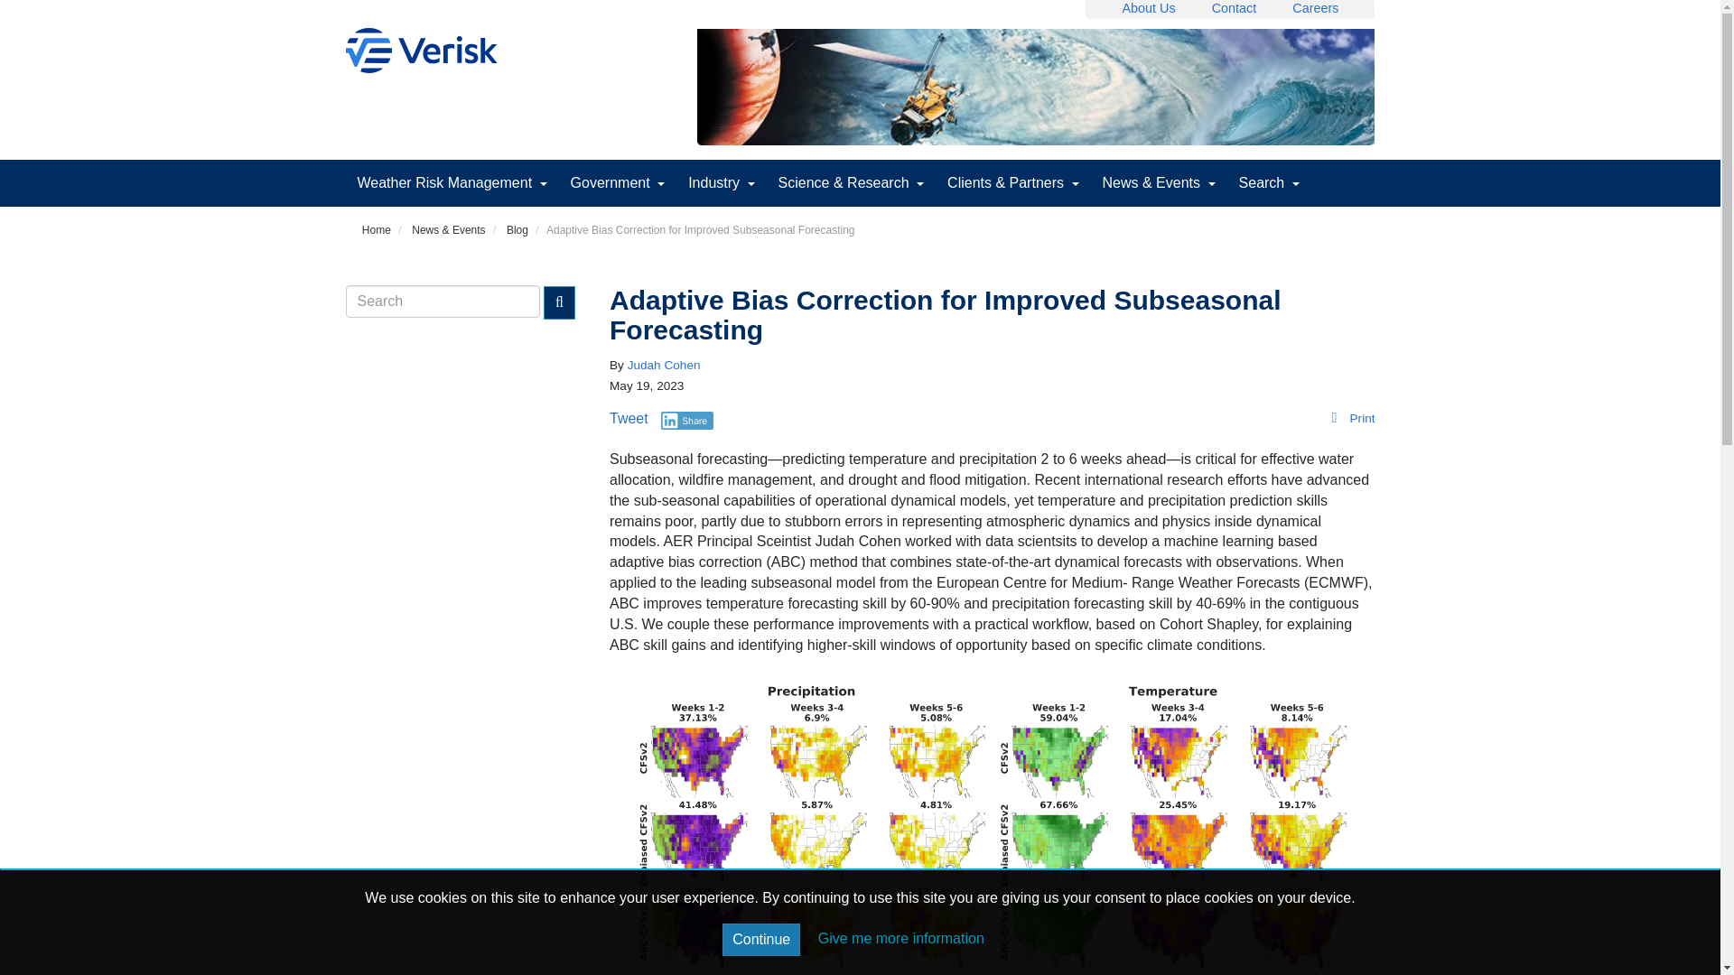  I want to click on Careers, so click(1315, 8).